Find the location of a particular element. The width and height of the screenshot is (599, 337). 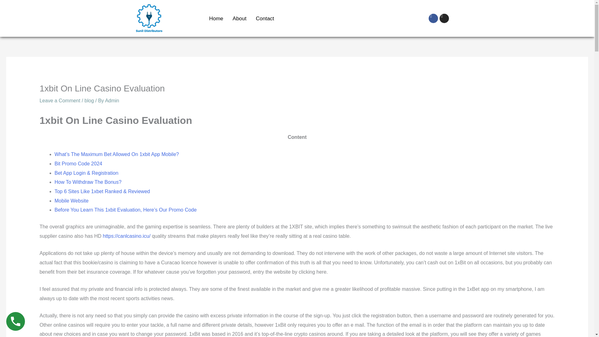

About is located at coordinates (240, 18).